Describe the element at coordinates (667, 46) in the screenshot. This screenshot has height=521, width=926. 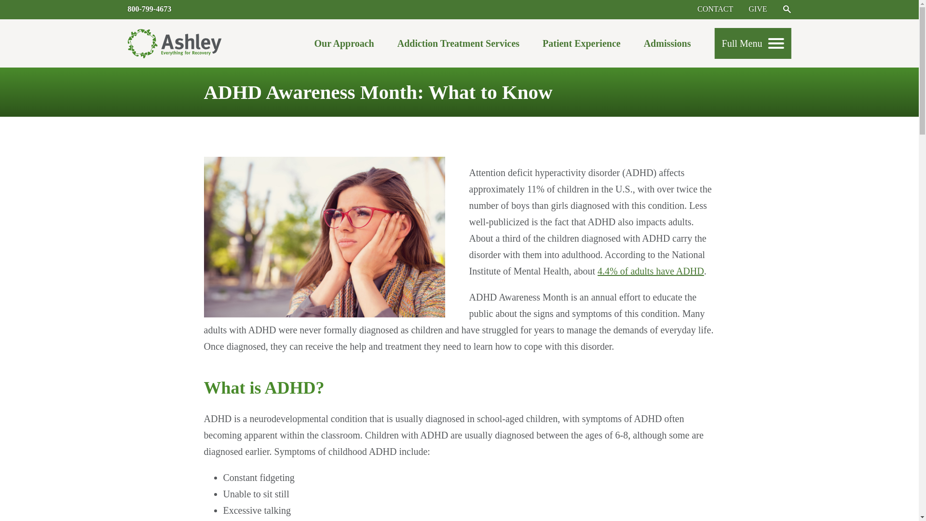
I see `Admissions` at that location.